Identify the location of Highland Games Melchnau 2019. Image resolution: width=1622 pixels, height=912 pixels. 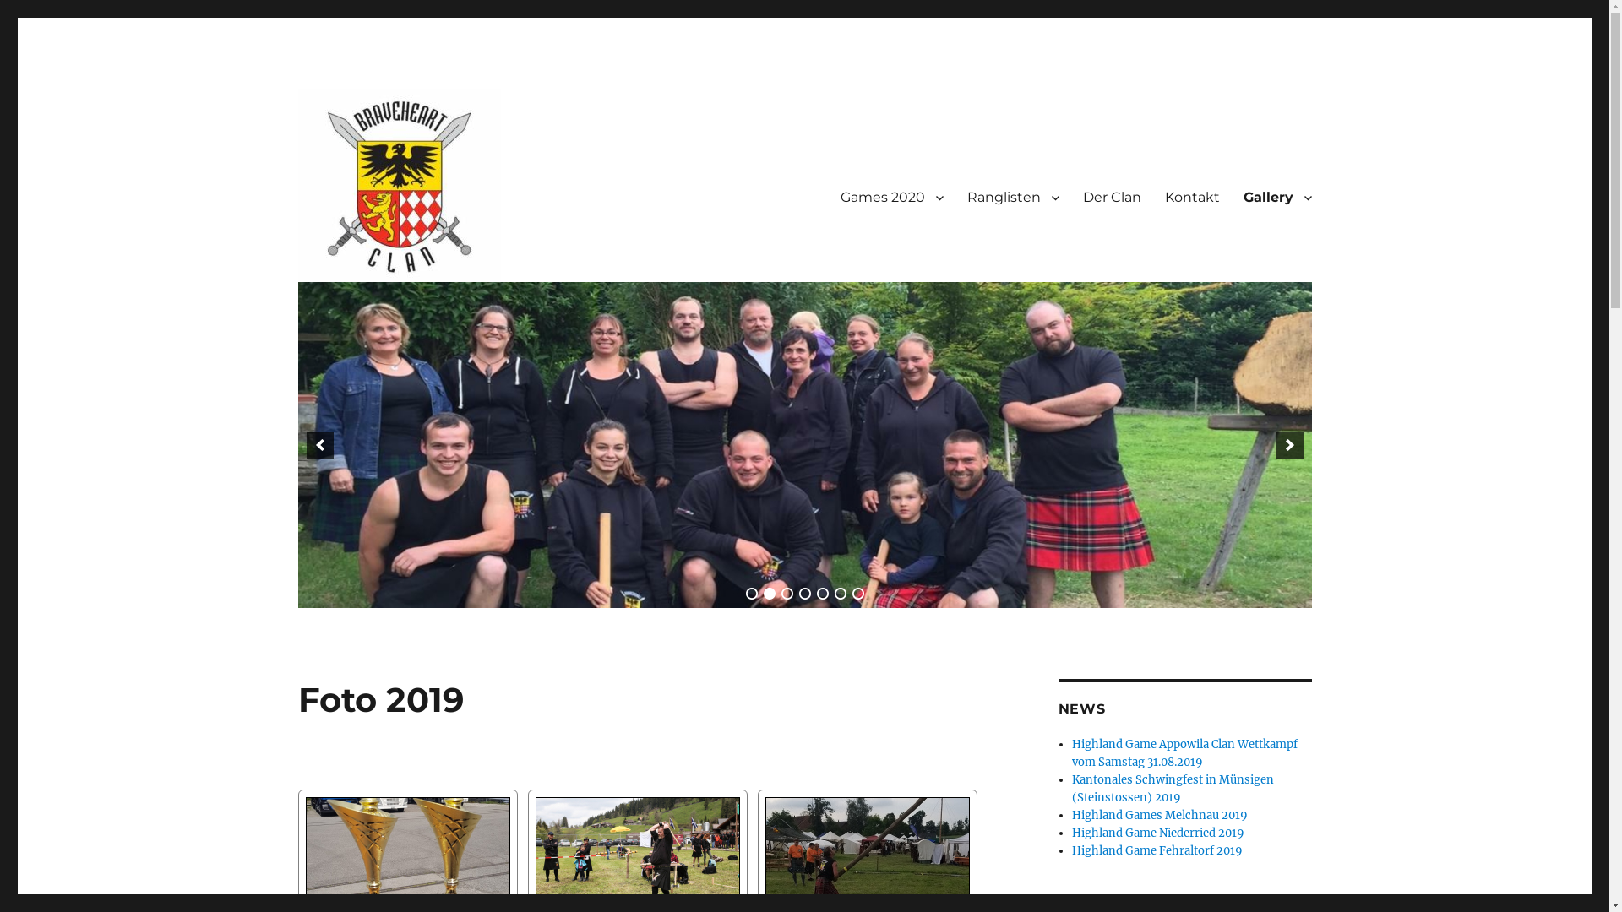
(1160, 816).